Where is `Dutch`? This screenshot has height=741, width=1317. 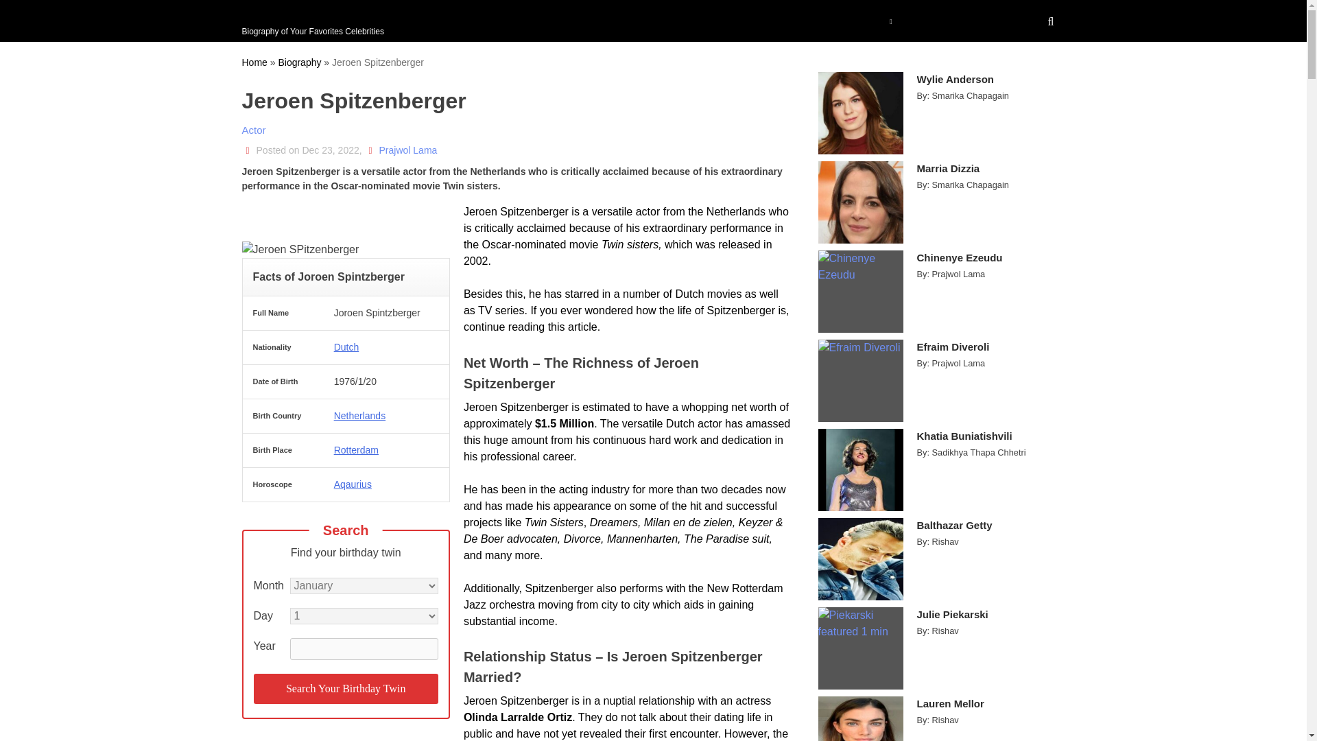
Dutch is located at coordinates (347, 347).